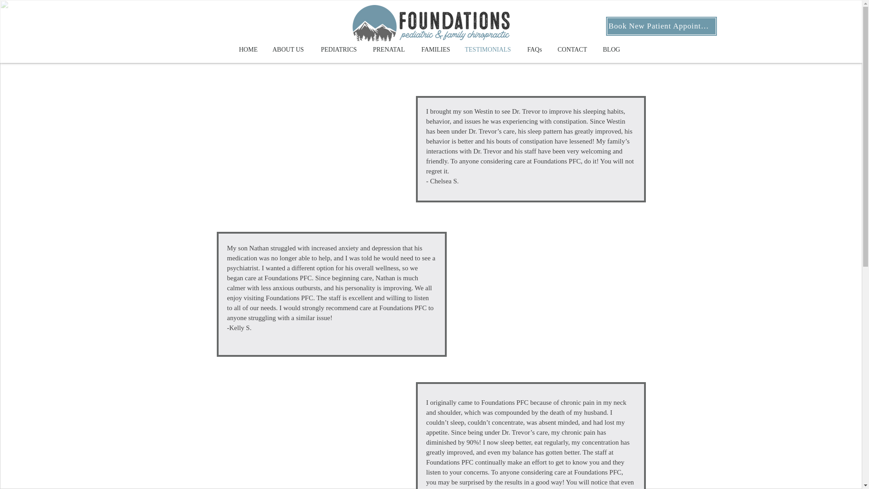  Describe the element at coordinates (489, 49) in the screenshot. I see `TESTIMONIALS` at that location.